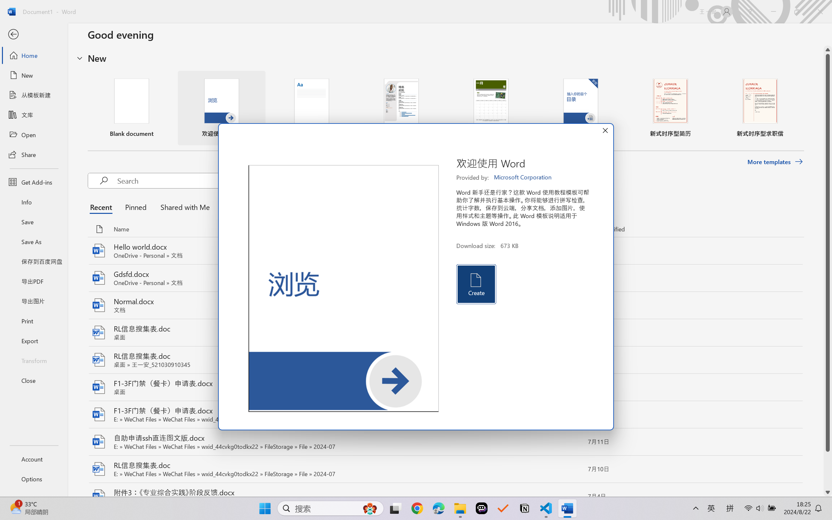 The image size is (832, 520). What do you see at coordinates (34, 320) in the screenshot?
I see `Print` at bounding box center [34, 320].